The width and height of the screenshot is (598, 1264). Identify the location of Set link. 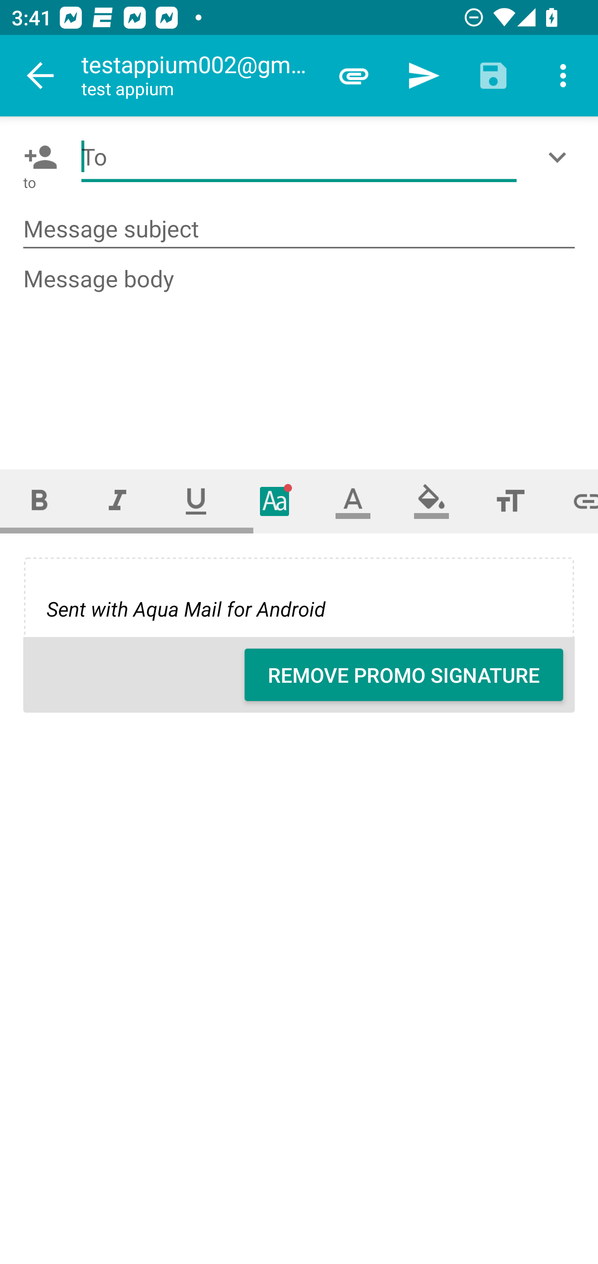
(574, 501).